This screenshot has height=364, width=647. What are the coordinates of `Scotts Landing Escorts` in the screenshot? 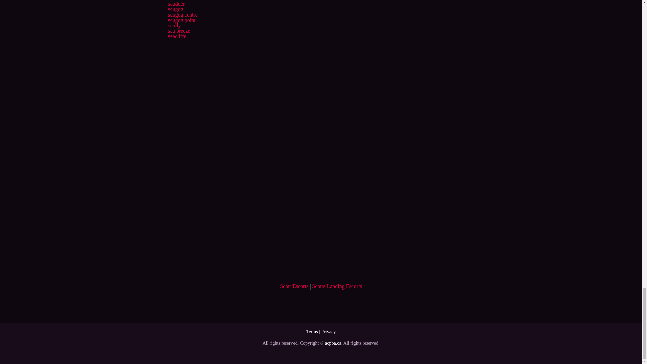 It's located at (337, 286).